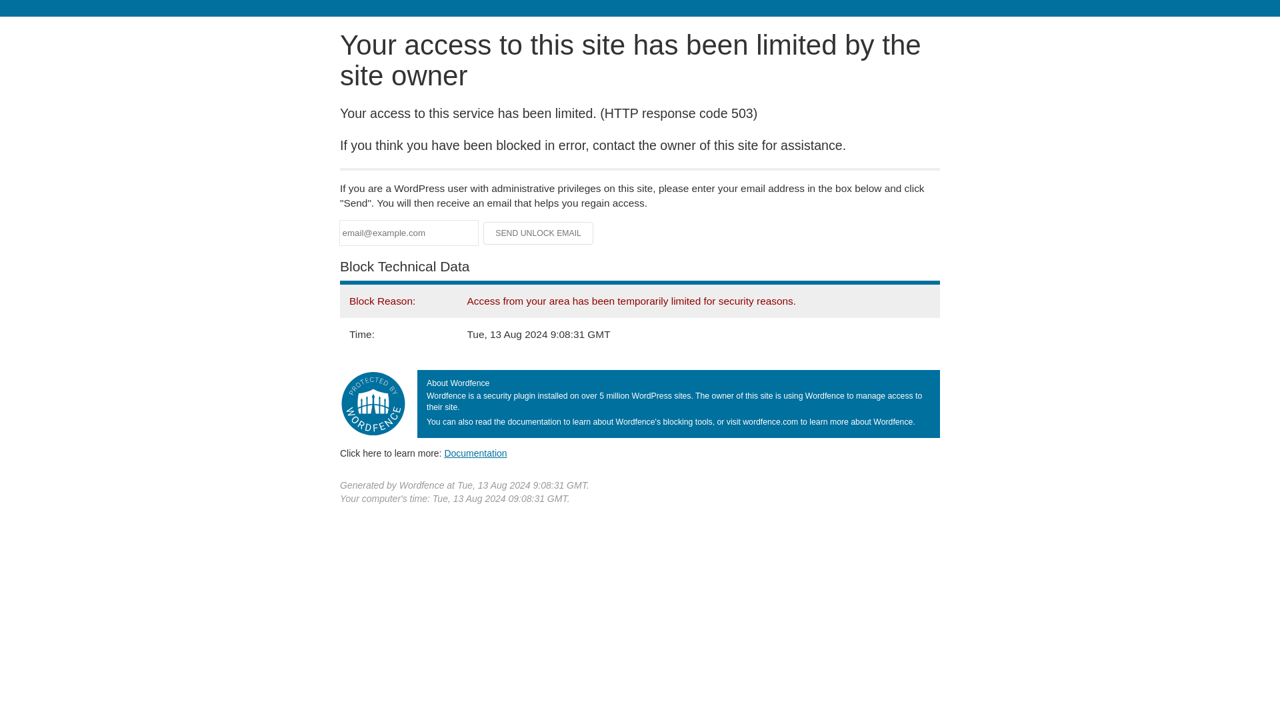 The width and height of the screenshot is (1280, 720). Describe the element at coordinates (539, 233) in the screenshot. I see `Send Unlock Email` at that location.